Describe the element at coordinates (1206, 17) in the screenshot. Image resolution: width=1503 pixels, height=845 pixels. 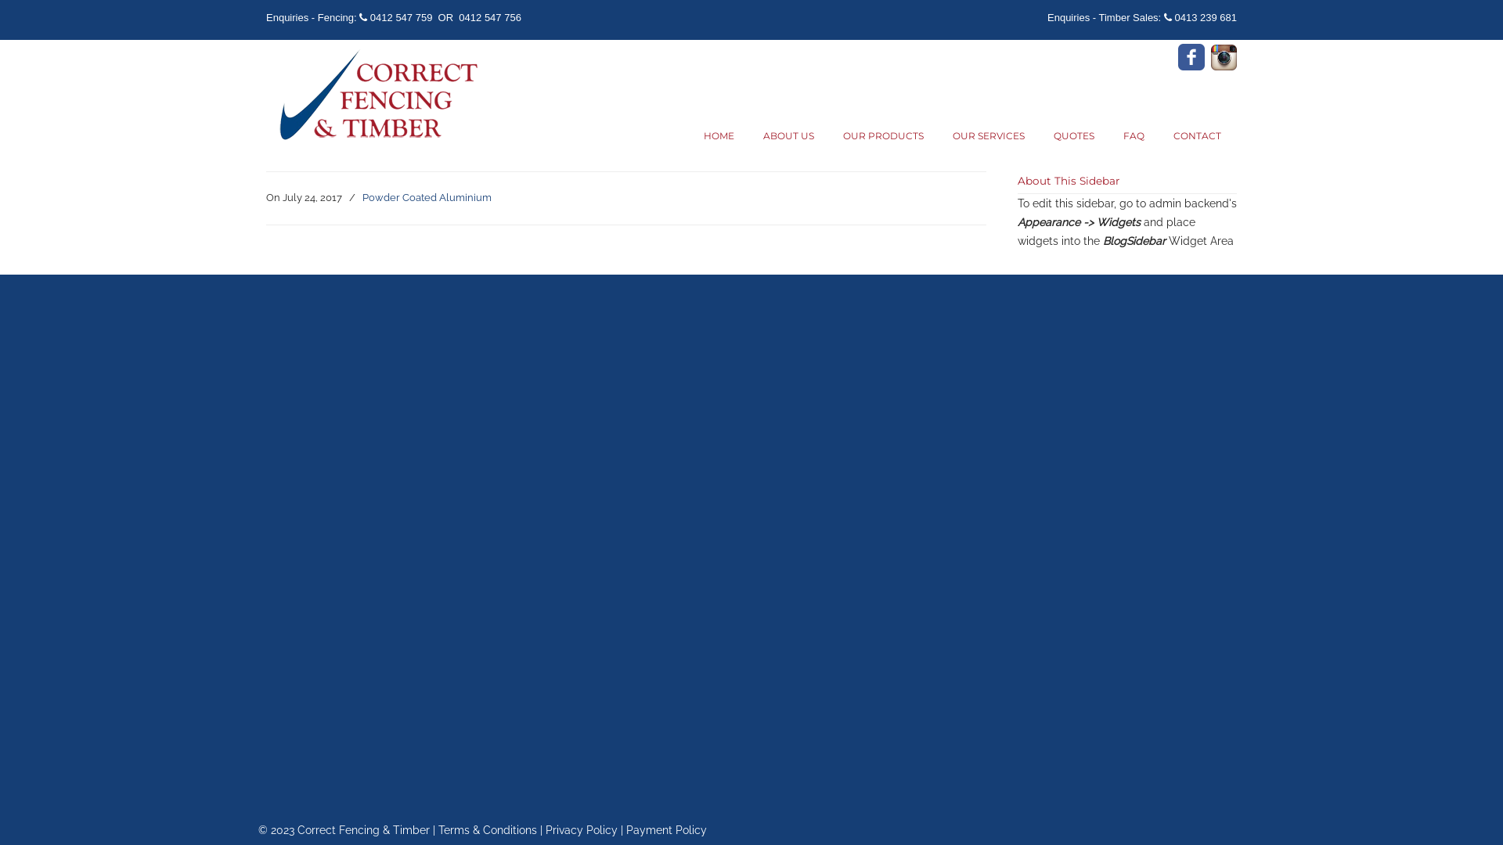
I see `0413 239 681` at that location.